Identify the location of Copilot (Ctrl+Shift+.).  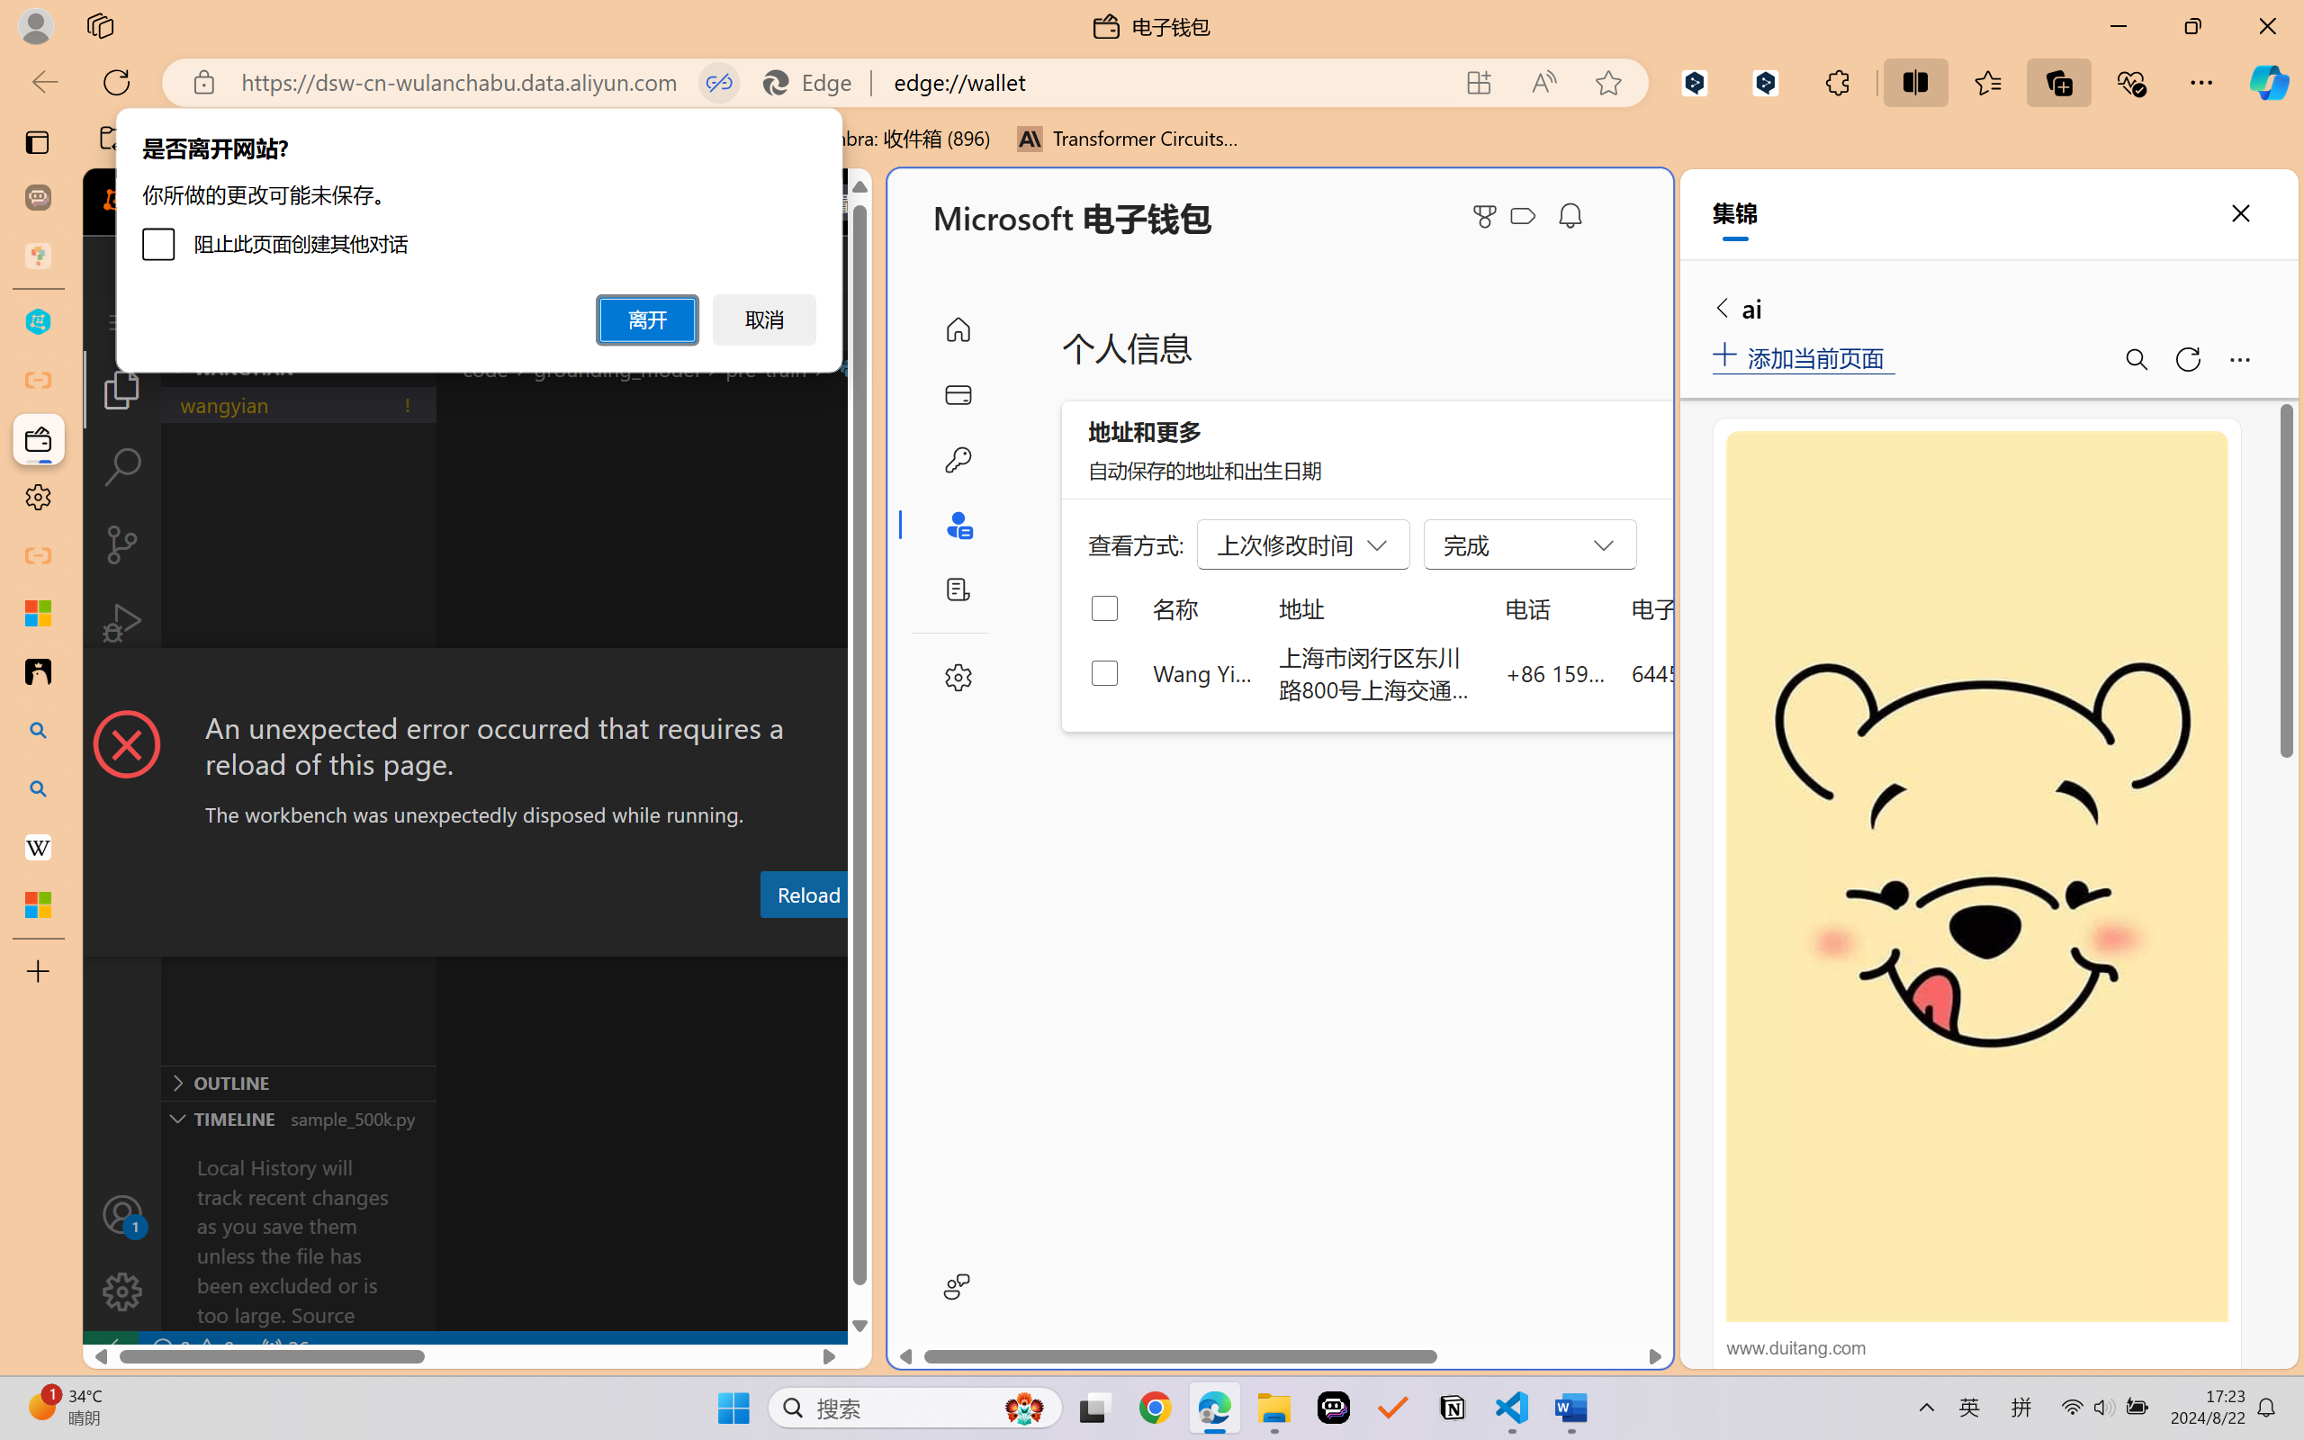
(2269, 82).